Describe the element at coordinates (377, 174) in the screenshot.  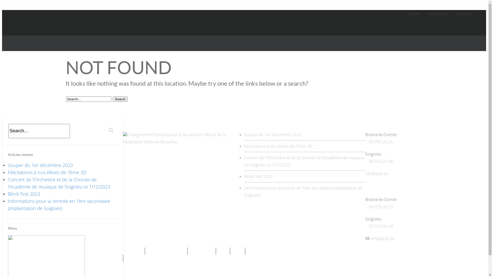
I see `info@arjb.be` at that location.